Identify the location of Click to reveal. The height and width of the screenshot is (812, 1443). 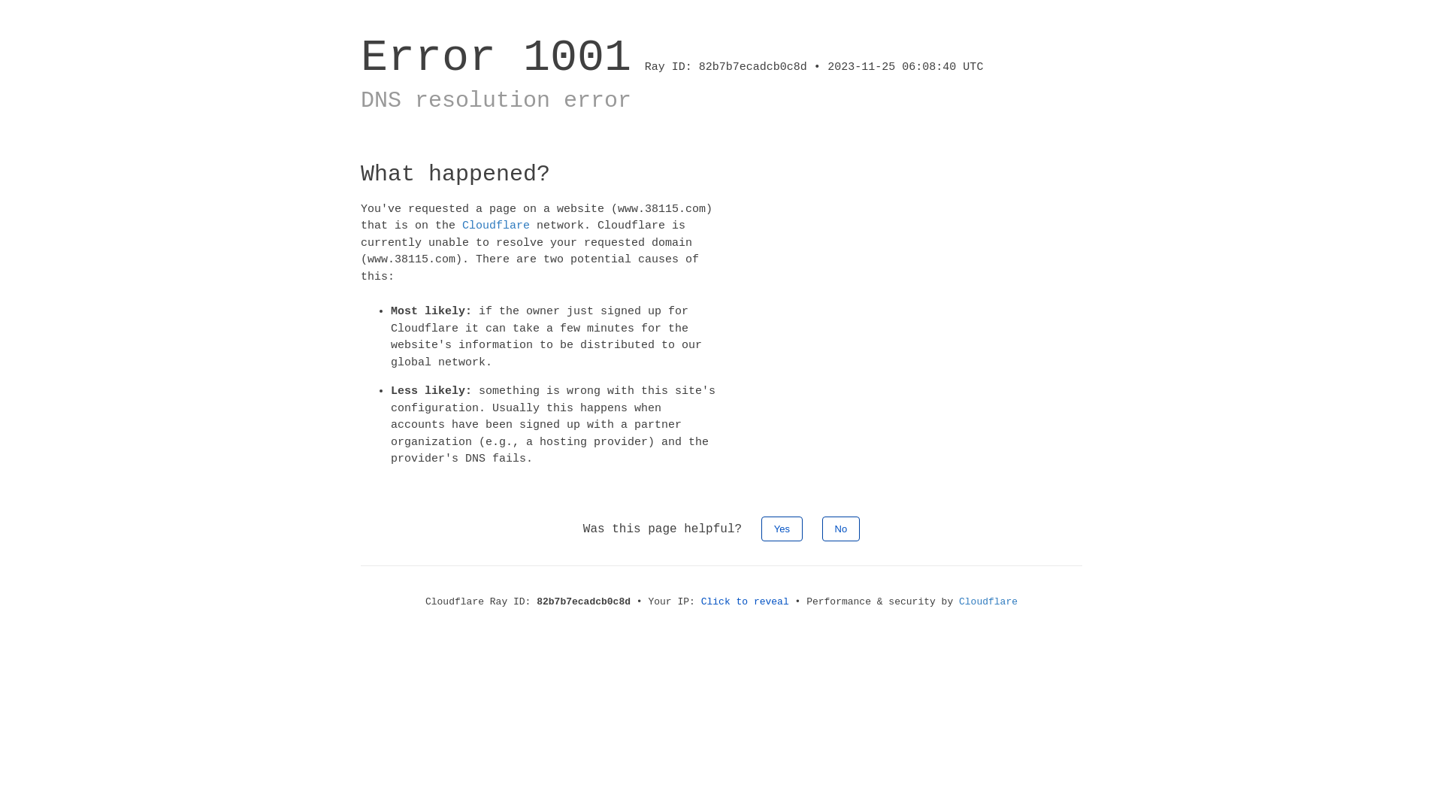
(746, 601).